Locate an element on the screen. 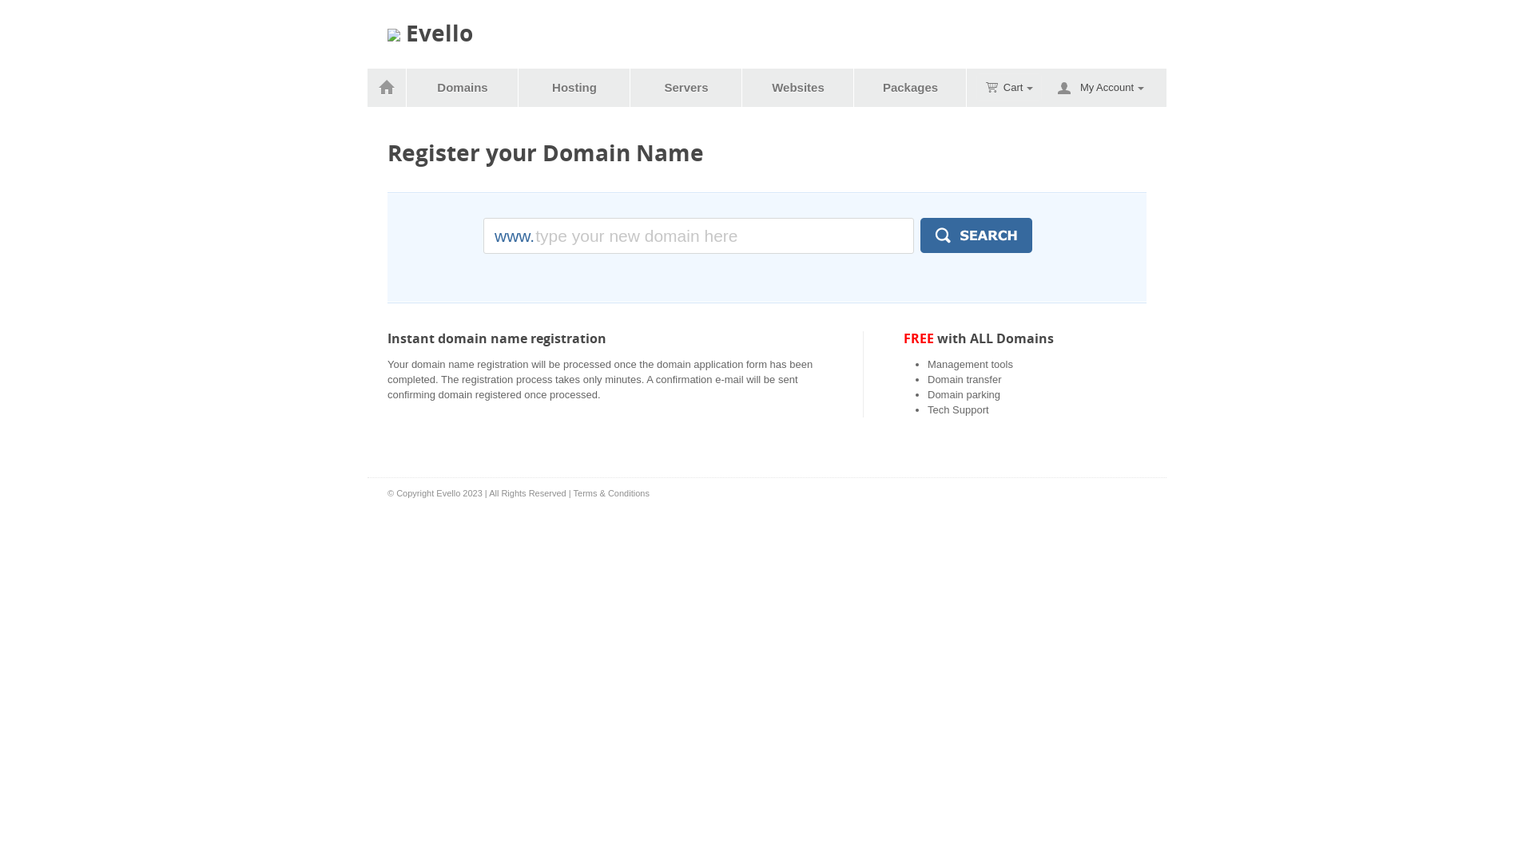 This screenshot has width=1534, height=862. Cart is located at coordinates (1010, 88).